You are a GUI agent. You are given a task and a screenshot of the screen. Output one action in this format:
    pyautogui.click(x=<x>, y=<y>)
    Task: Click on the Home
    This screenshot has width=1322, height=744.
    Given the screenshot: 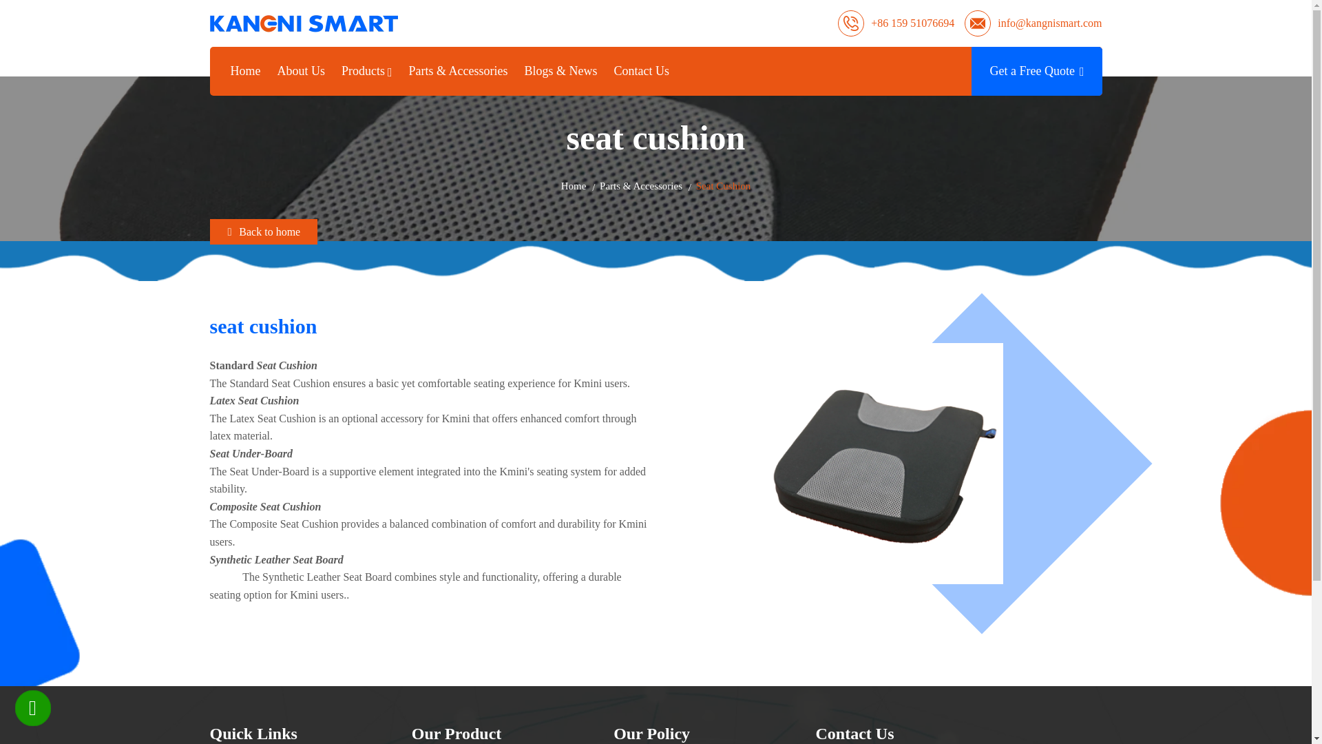 What is the action you would take?
    pyautogui.click(x=574, y=186)
    